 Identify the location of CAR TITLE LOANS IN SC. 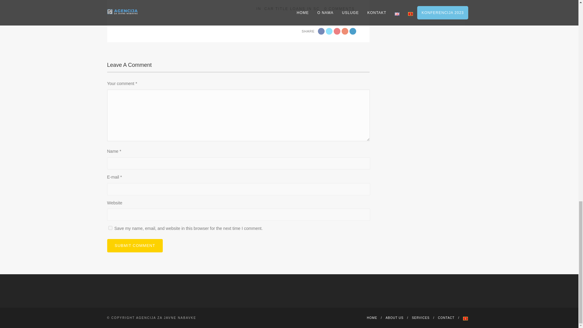
(291, 9).